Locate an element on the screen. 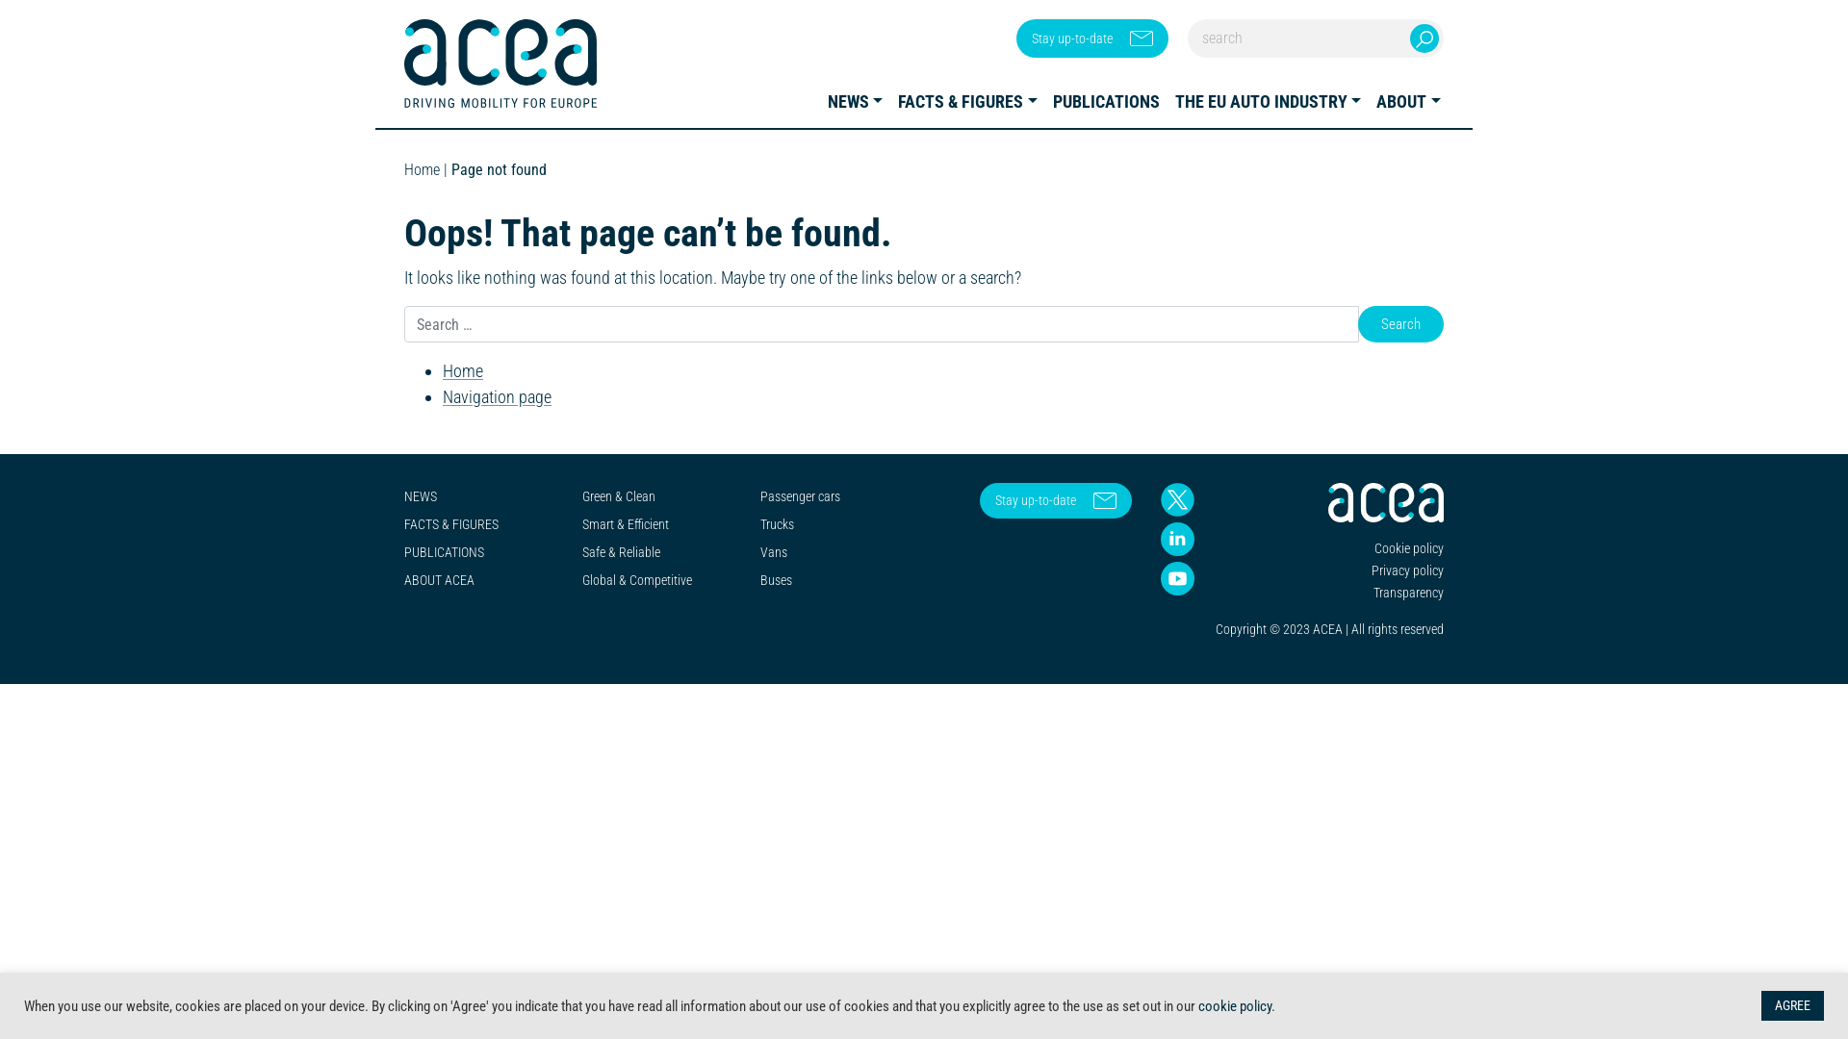  Smart & Efficient is located at coordinates (626, 524).